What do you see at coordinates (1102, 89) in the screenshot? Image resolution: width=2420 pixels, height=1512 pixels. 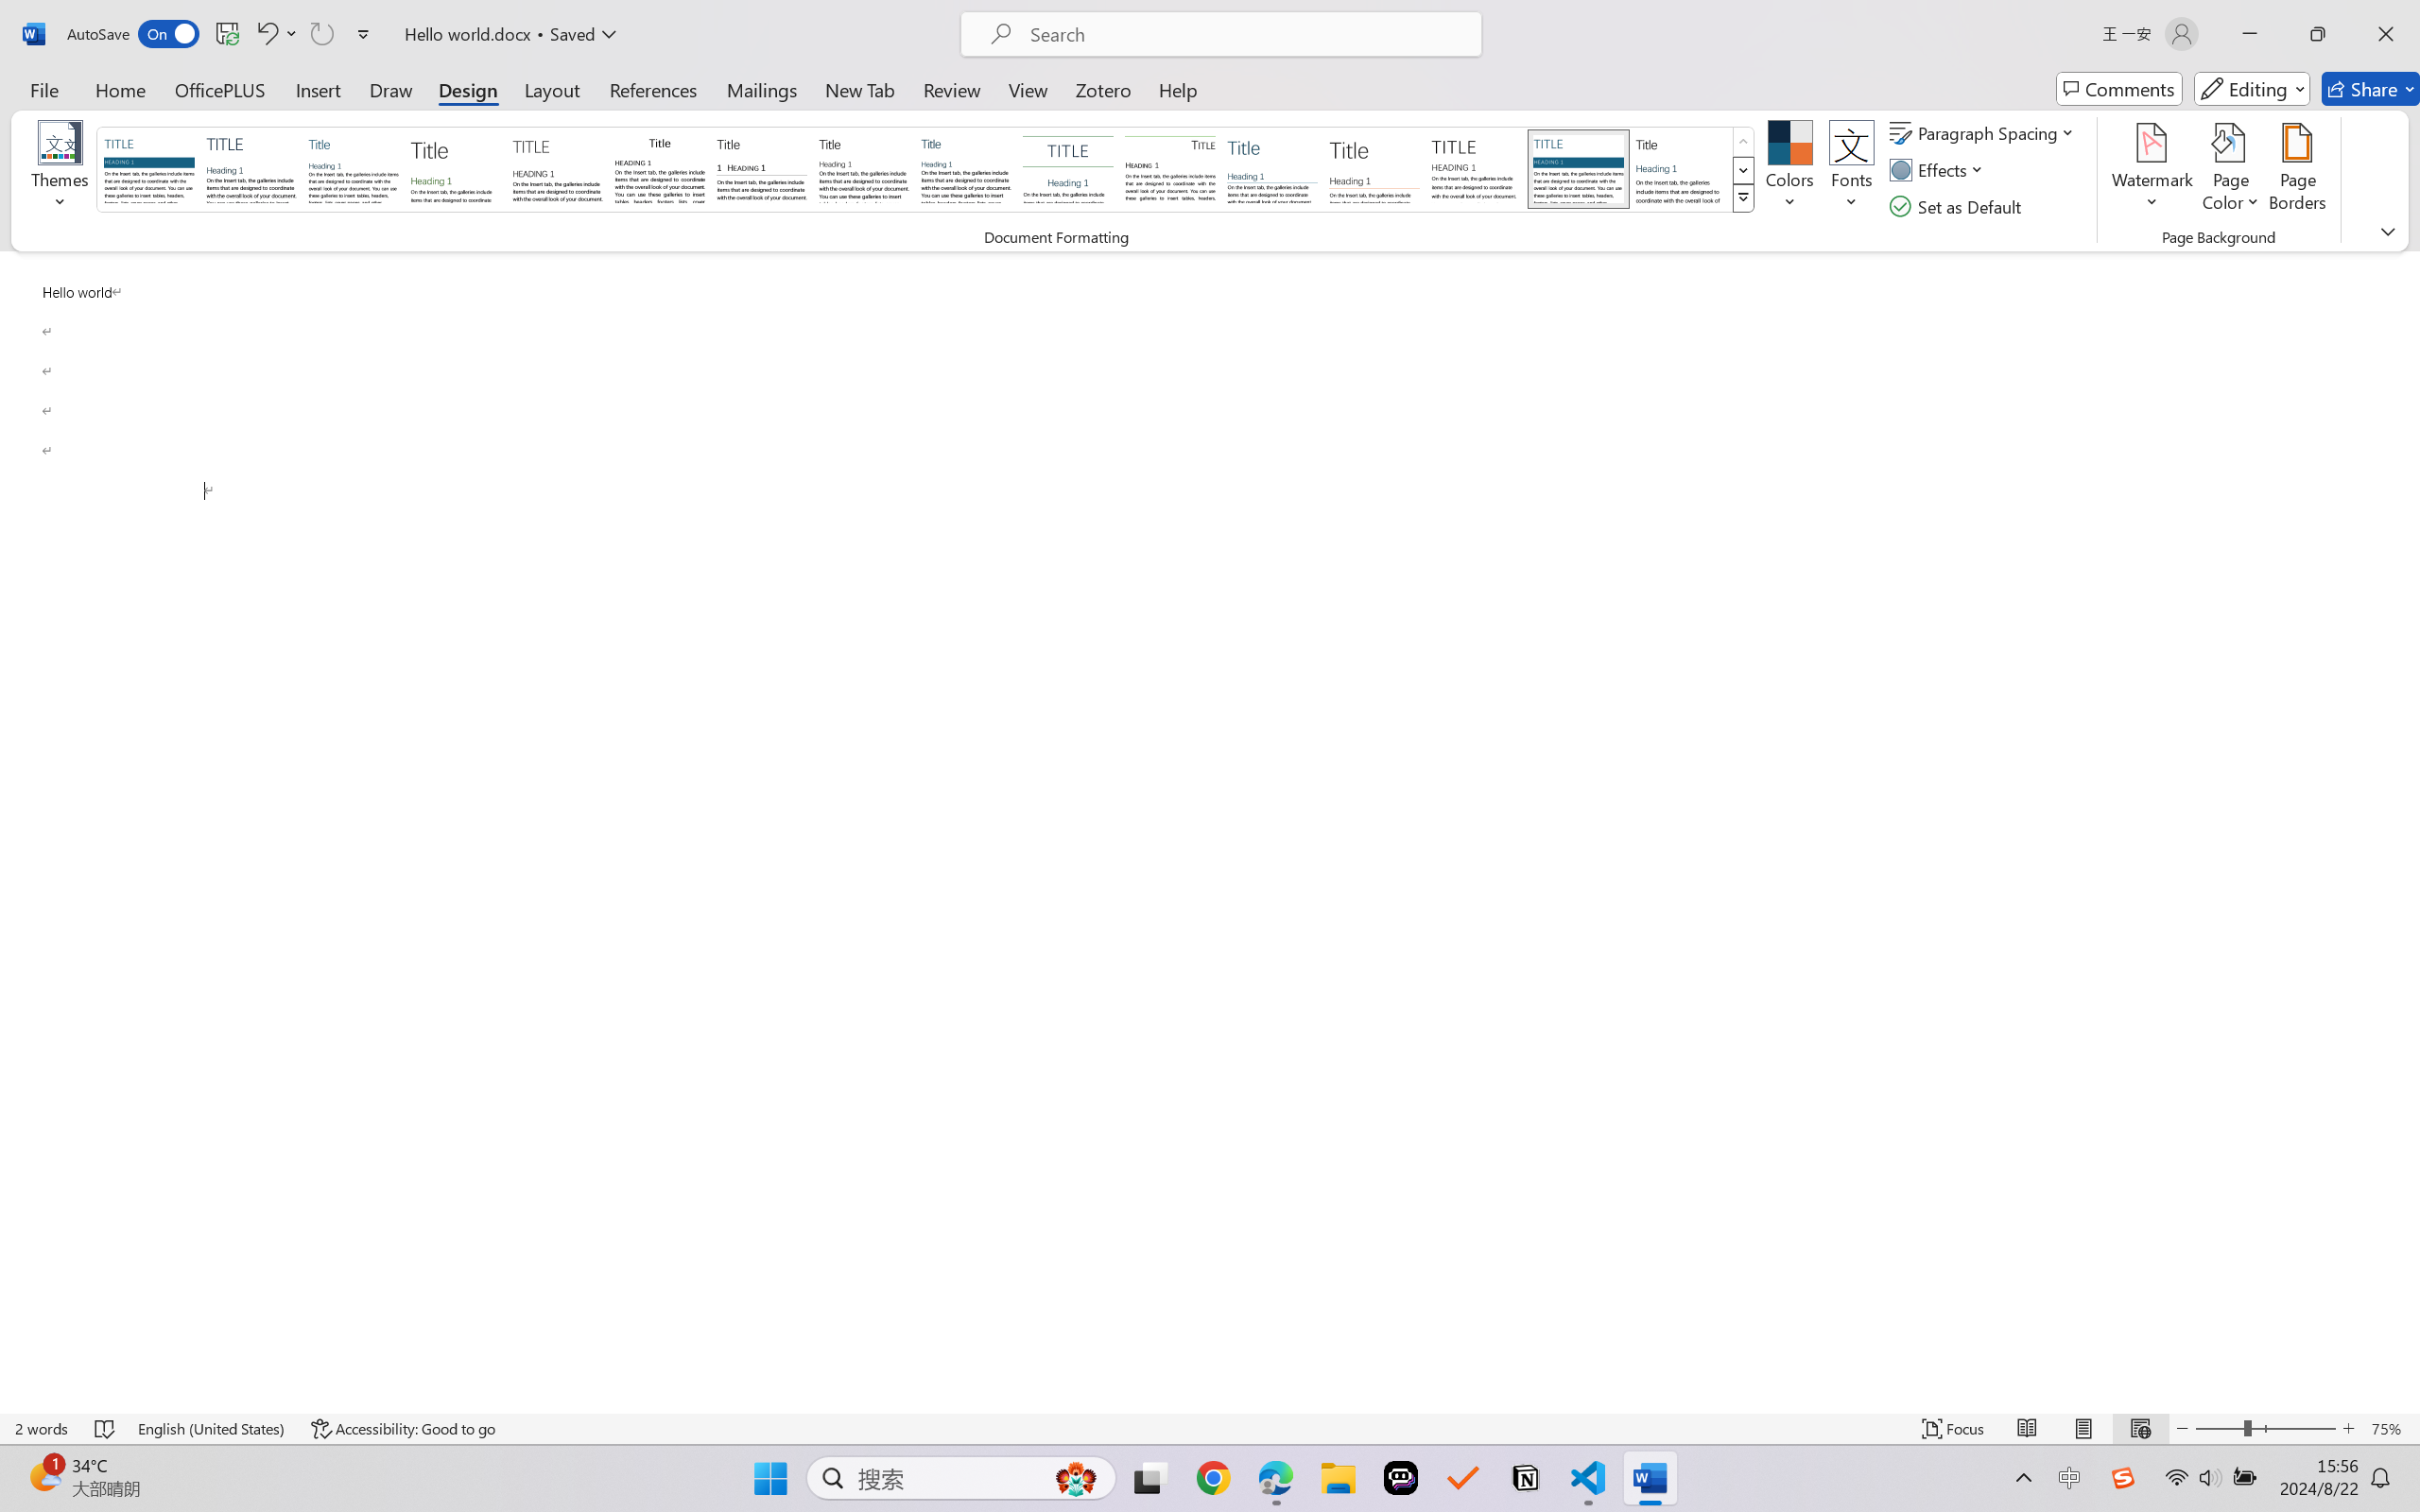 I see `Zotero` at bounding box center [1102, 89].